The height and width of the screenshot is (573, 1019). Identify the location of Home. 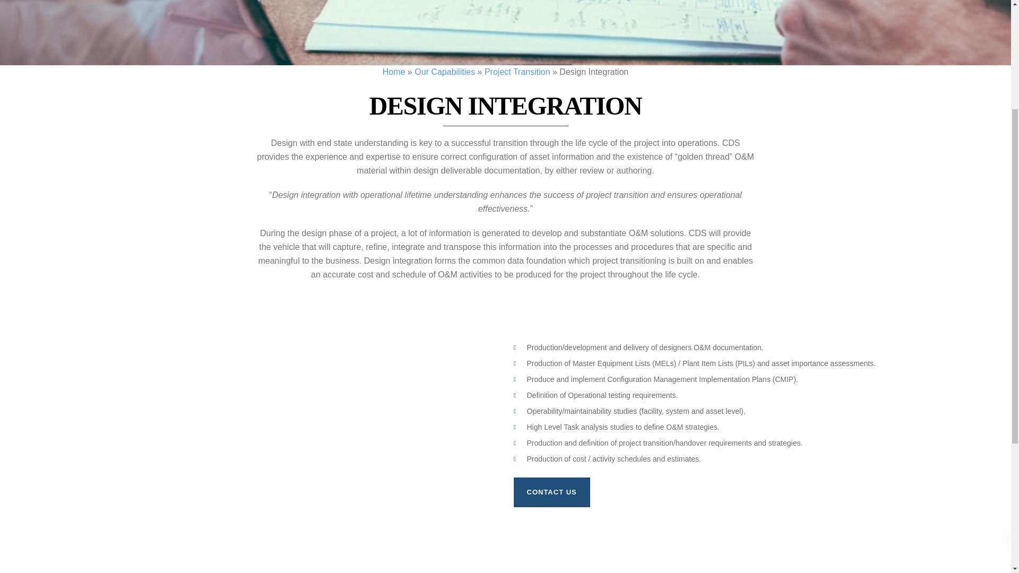
(394, 72).